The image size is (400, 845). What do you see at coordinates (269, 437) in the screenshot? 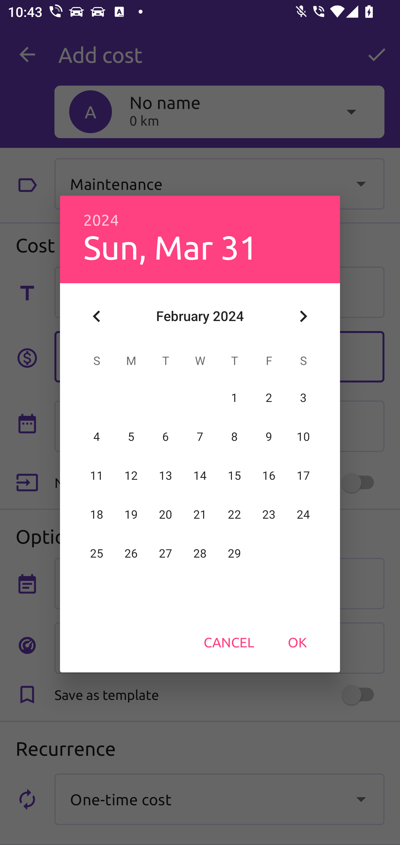
I see `9 09 February 2024` at bounding box center [269, 437].